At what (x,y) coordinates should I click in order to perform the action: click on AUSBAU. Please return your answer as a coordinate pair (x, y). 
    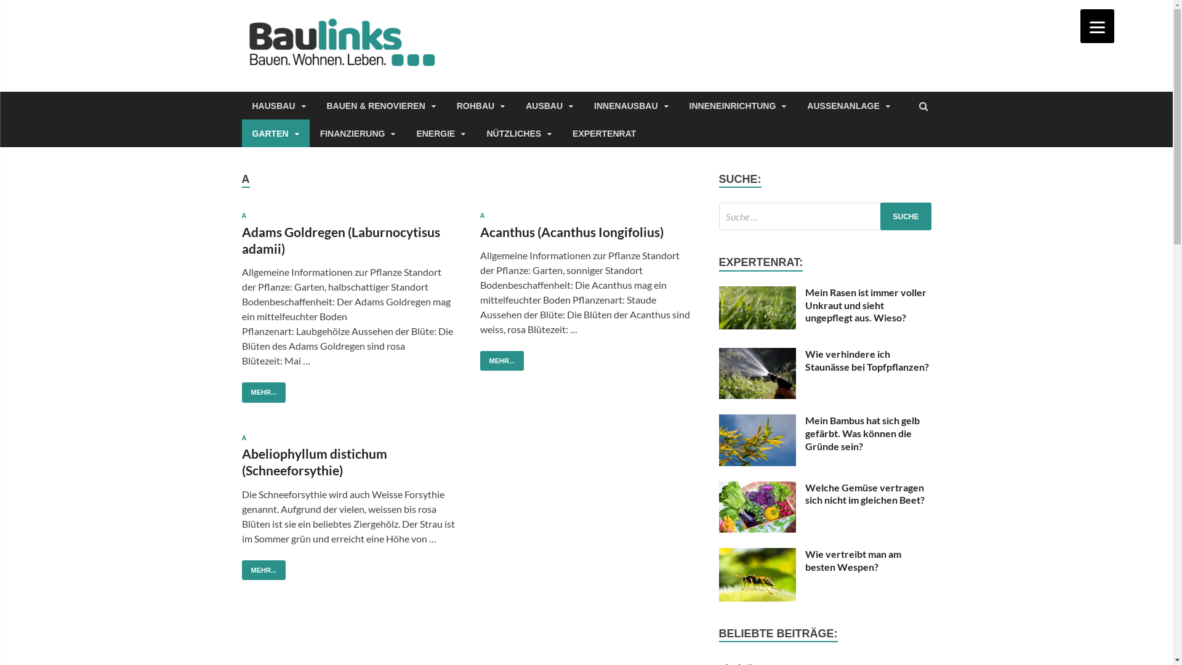
    Looking at the image, I should click on (549, 106).